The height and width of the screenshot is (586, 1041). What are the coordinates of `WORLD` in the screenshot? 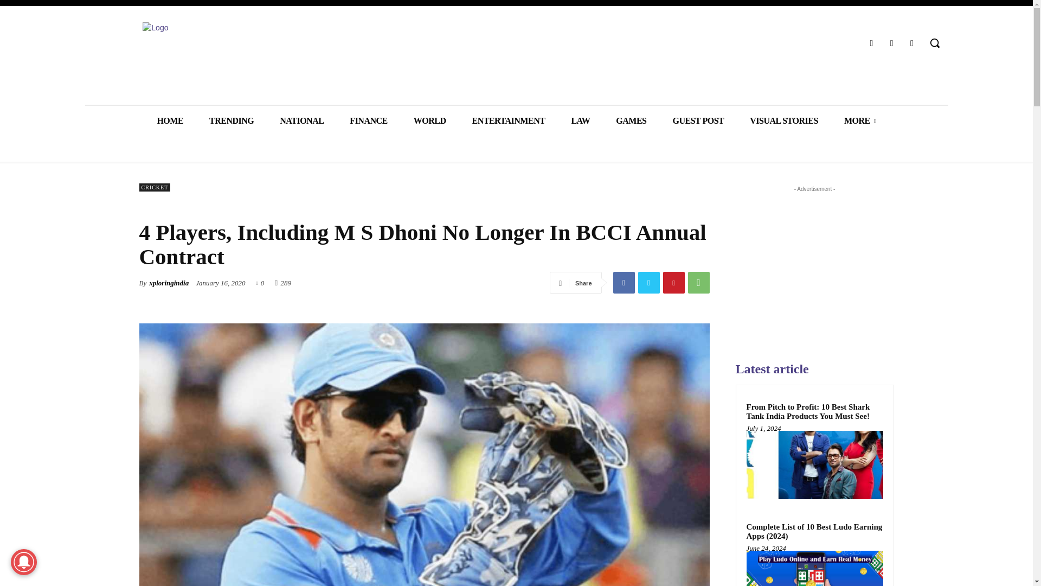 It's located at (429, 120).